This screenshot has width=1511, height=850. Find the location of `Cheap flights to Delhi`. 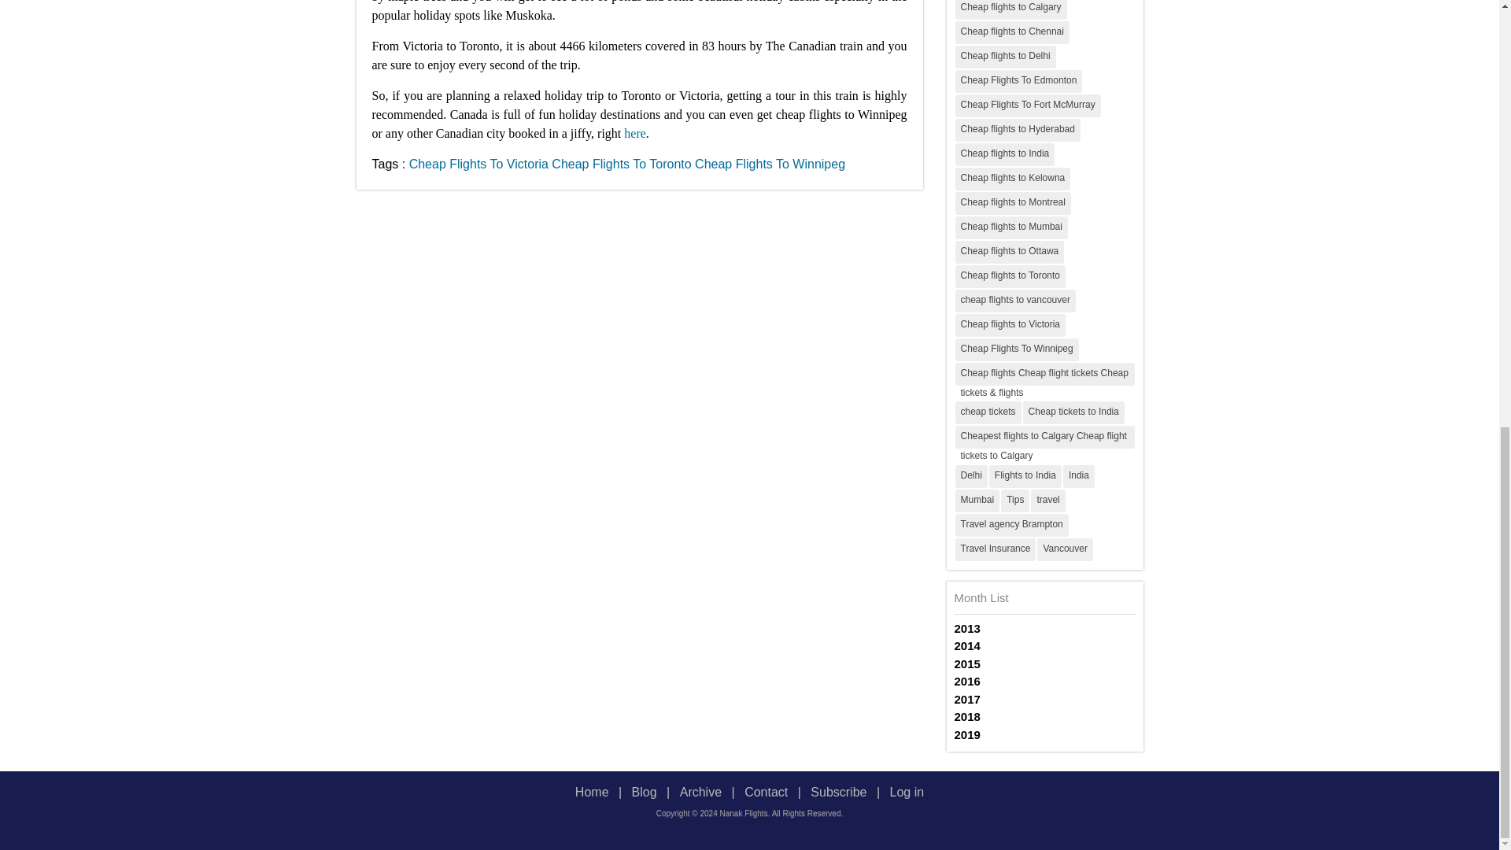

Cheap flights to Delhi is located at coordinates (1006, 57).